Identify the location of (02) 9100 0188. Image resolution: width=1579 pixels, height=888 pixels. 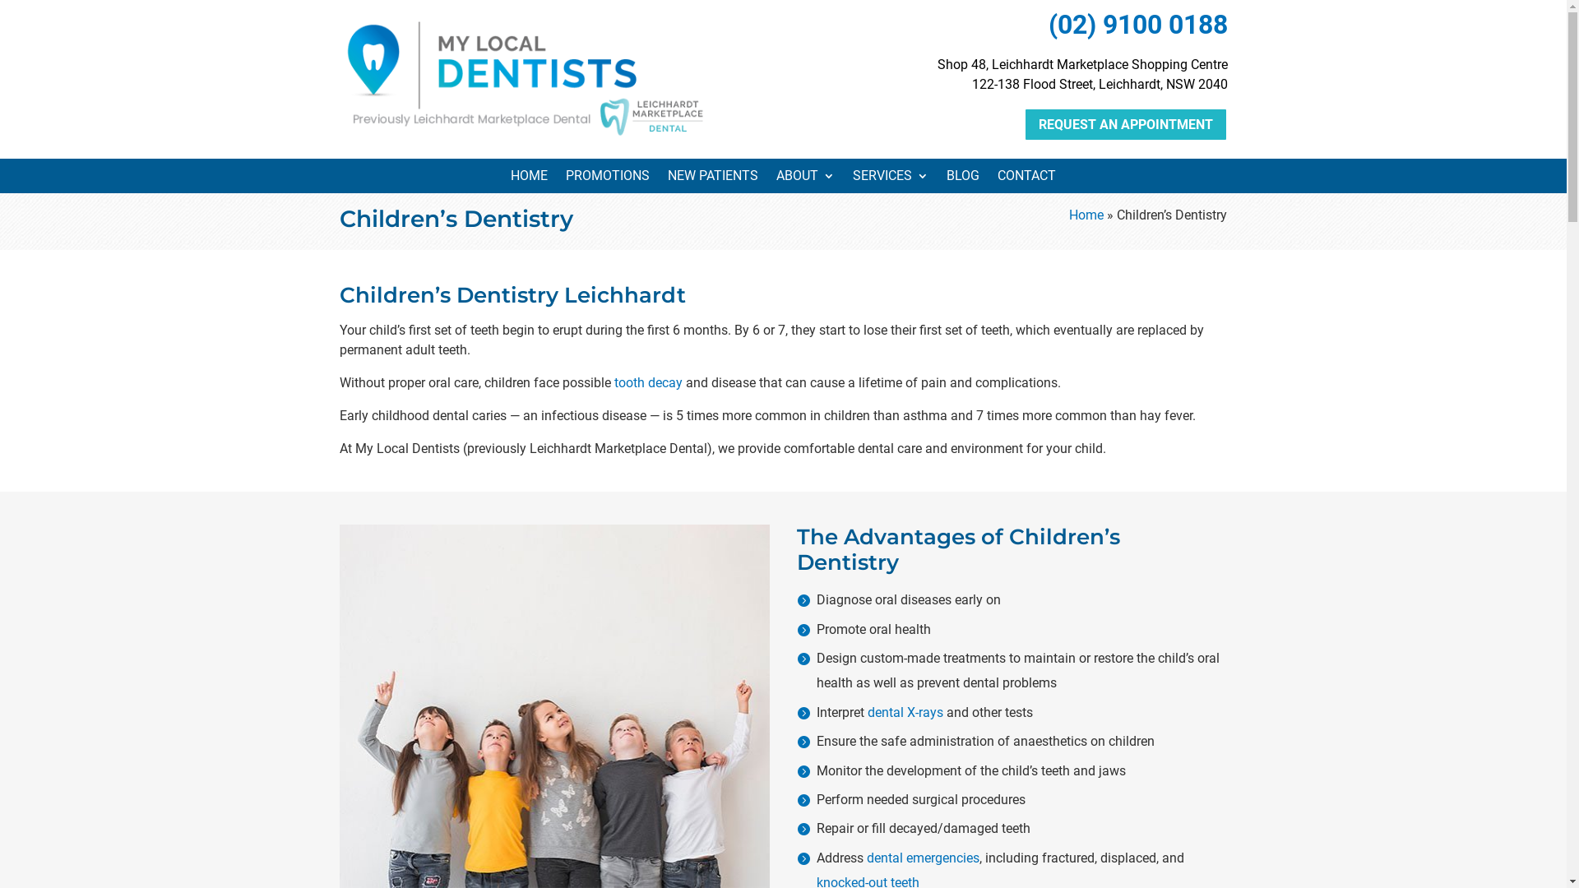
(1137, 25).